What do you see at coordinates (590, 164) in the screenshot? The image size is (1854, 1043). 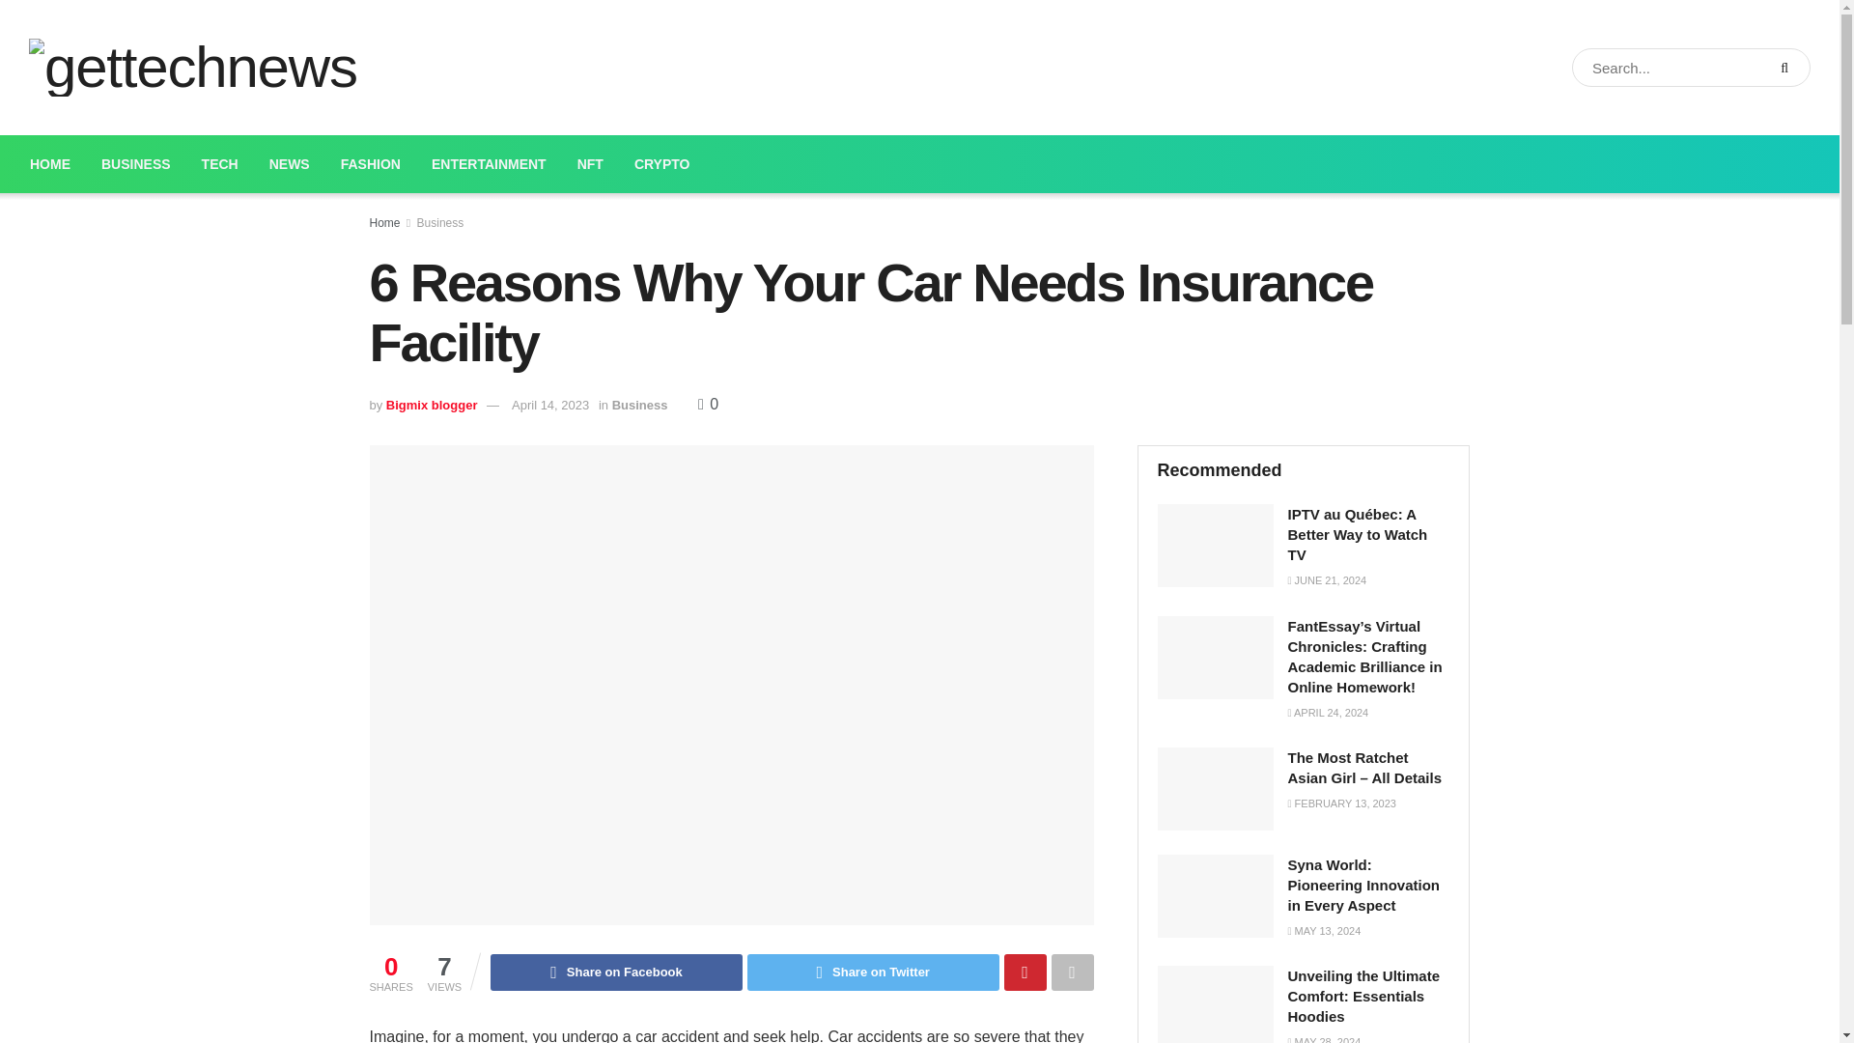 I see `NFT` at bounding box center [590, 164].